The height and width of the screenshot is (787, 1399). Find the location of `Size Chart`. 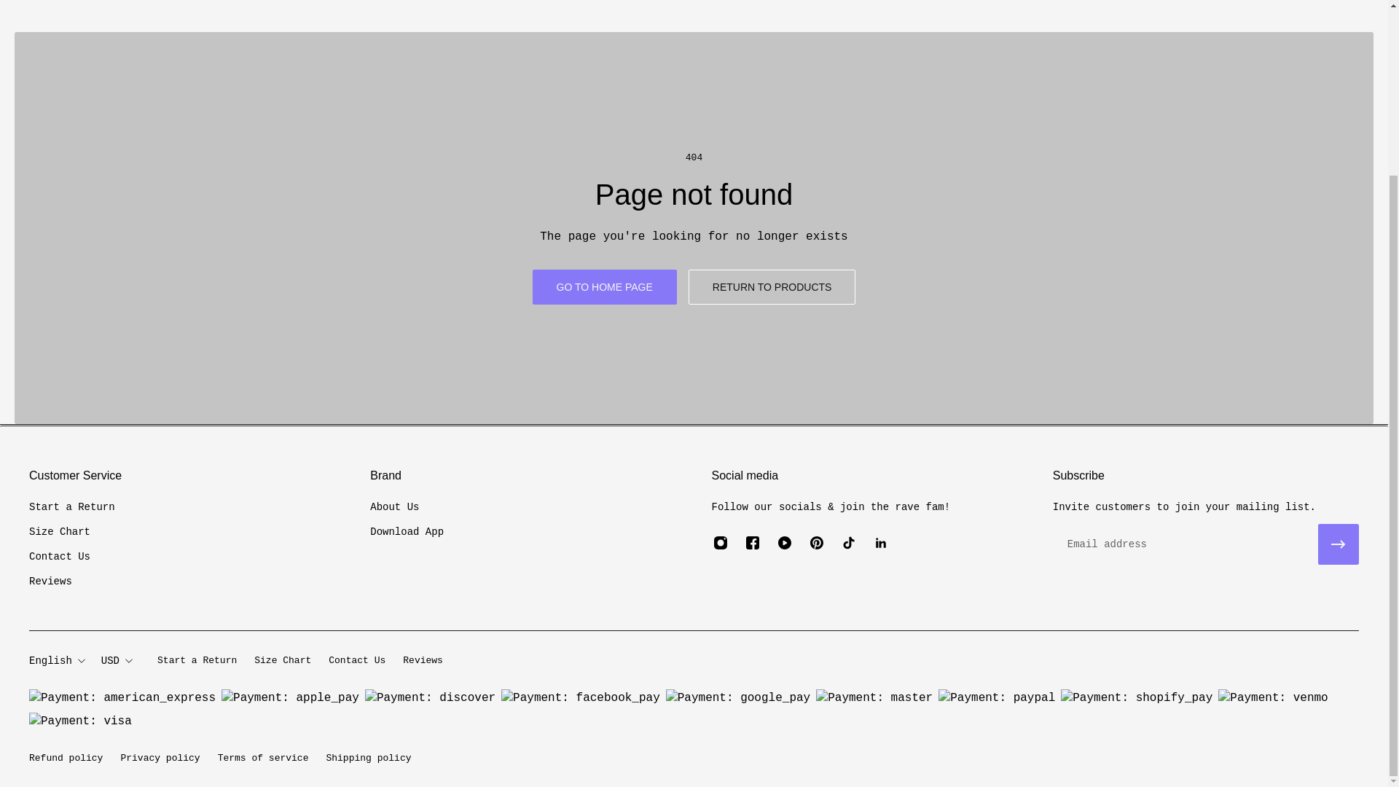

Size Chart is located at coordinates (283, 661).